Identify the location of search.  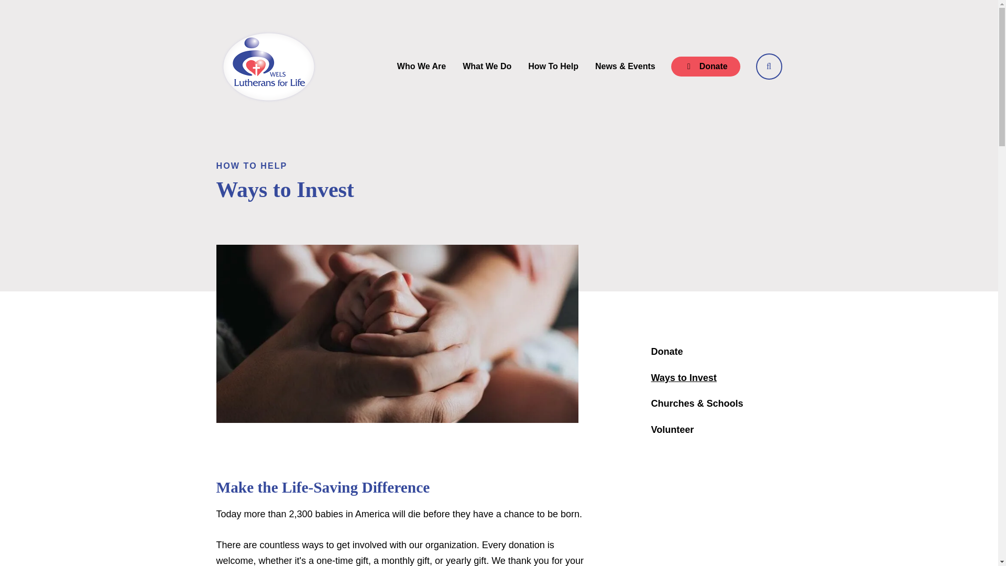
(768, 66).